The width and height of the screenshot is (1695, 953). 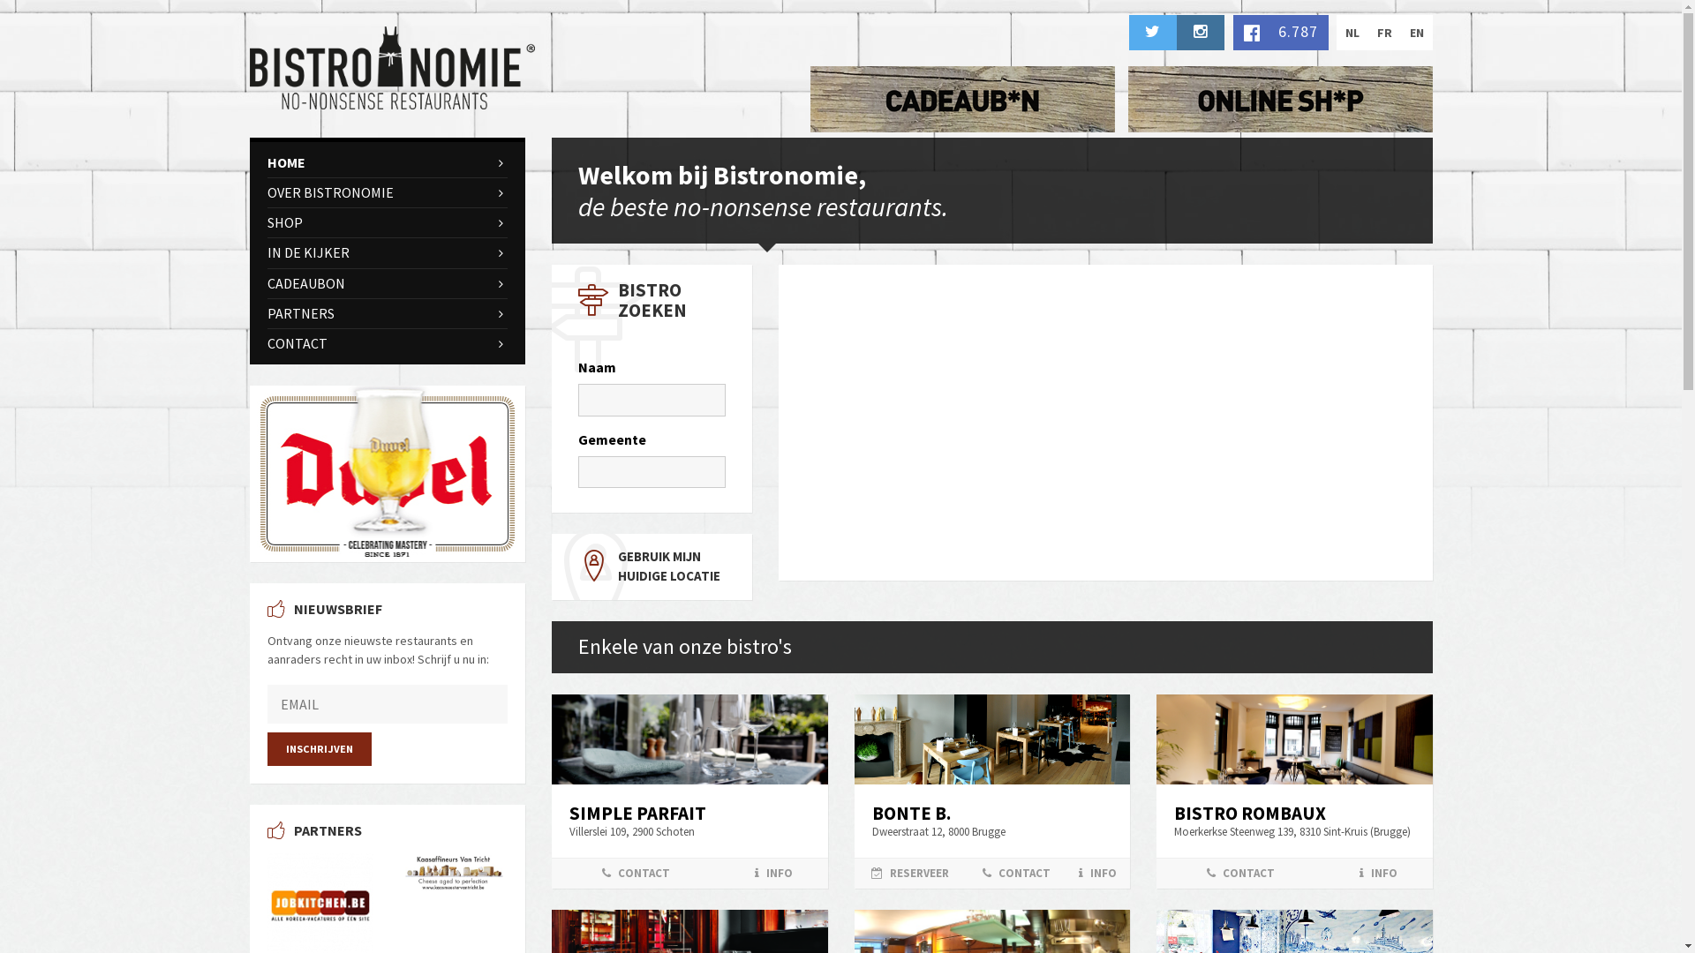 What do you see at coordinates (1294, 874) in the screenshot?
I see `CONTACT INFO` at bounding box center [1294, 874].